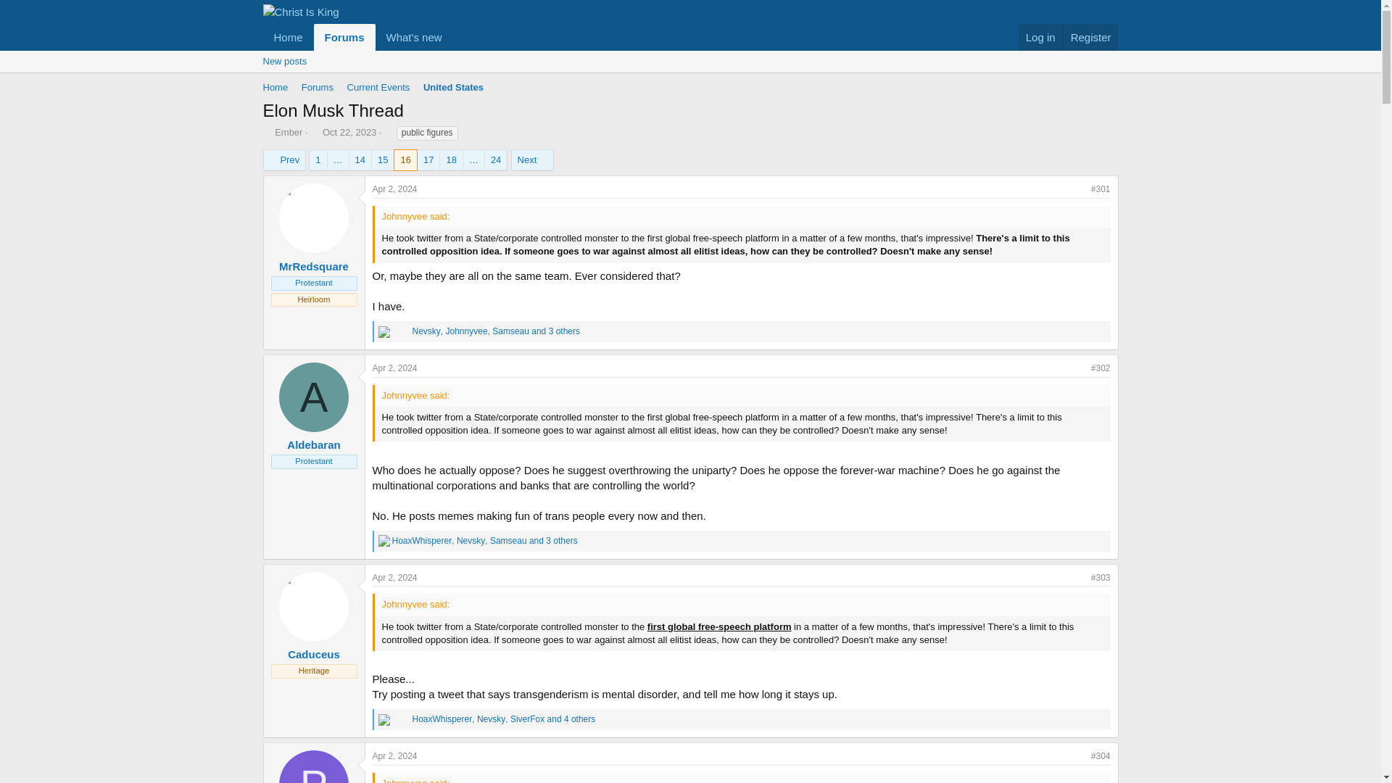  Describe the element at coordinates (405, 719) in the screenshot. I see `Red Pill` at that location.